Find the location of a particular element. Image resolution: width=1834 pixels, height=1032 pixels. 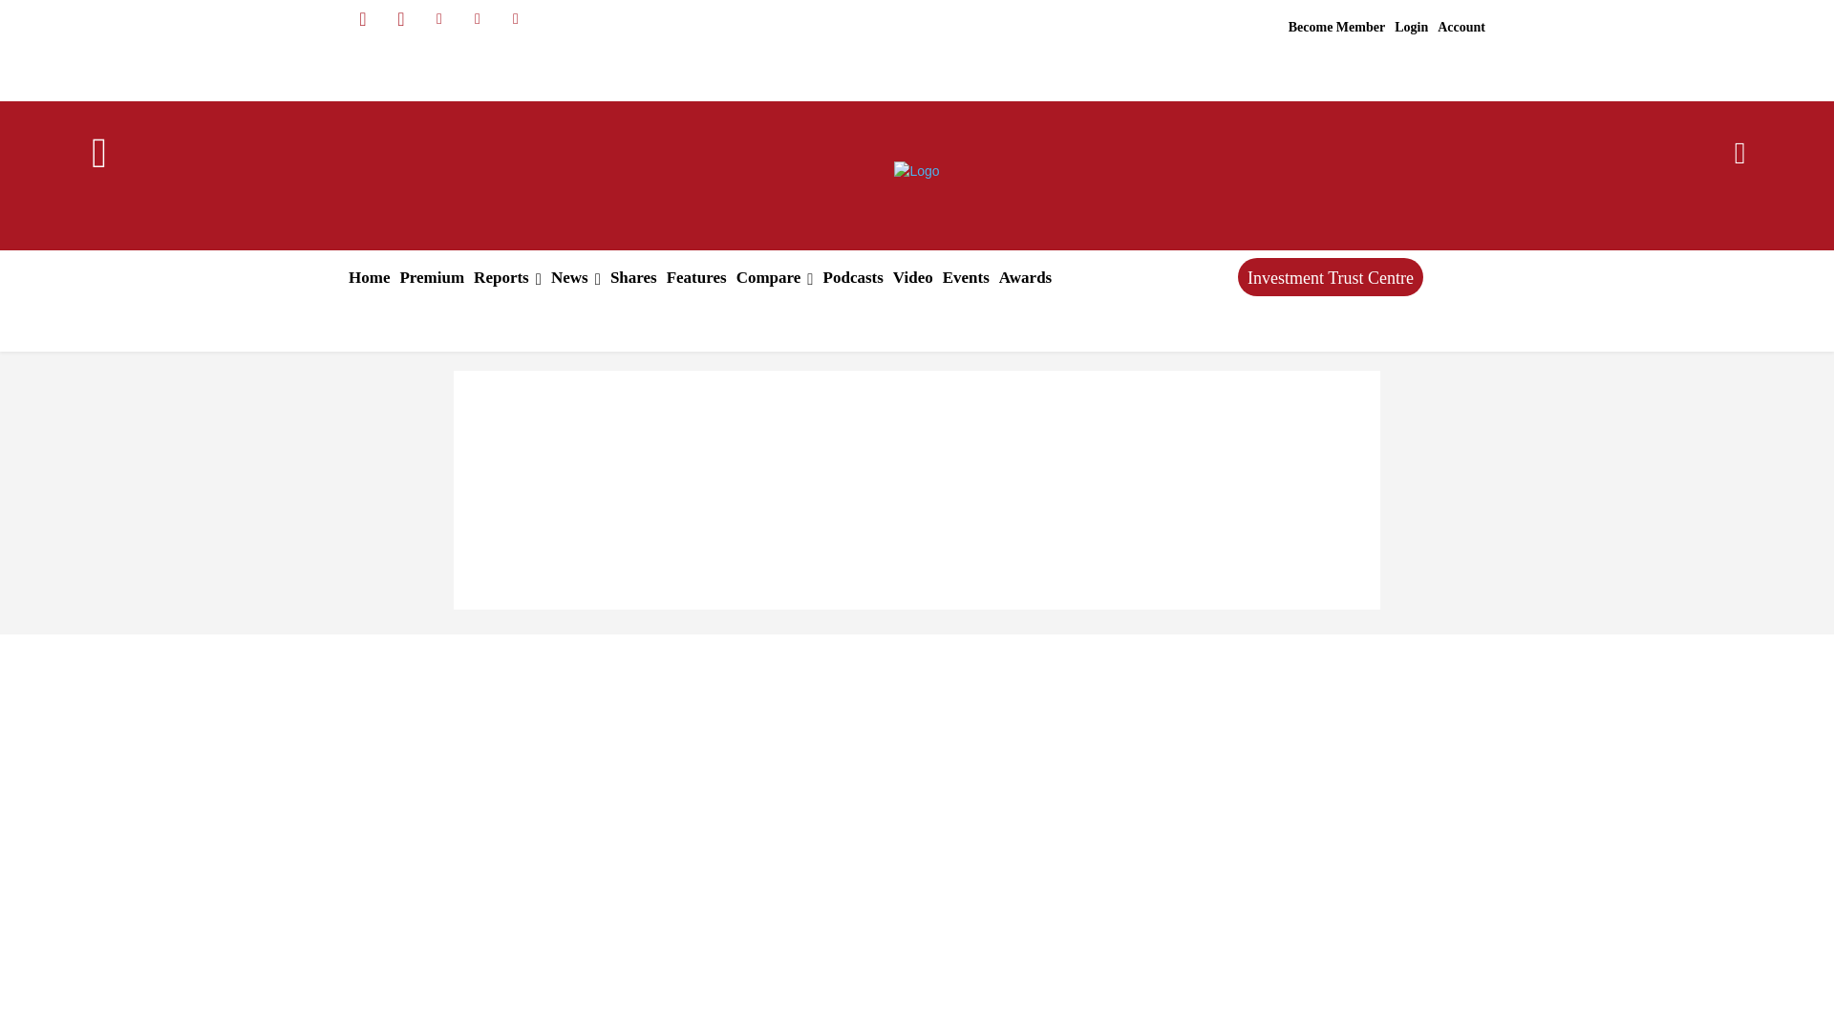

Linkedin is located at coordinates (439, 19).